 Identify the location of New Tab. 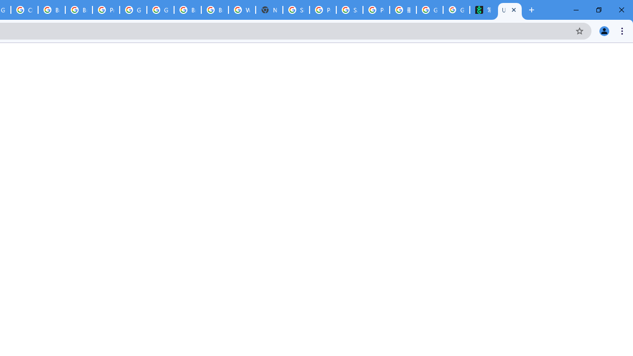
(269, 10).